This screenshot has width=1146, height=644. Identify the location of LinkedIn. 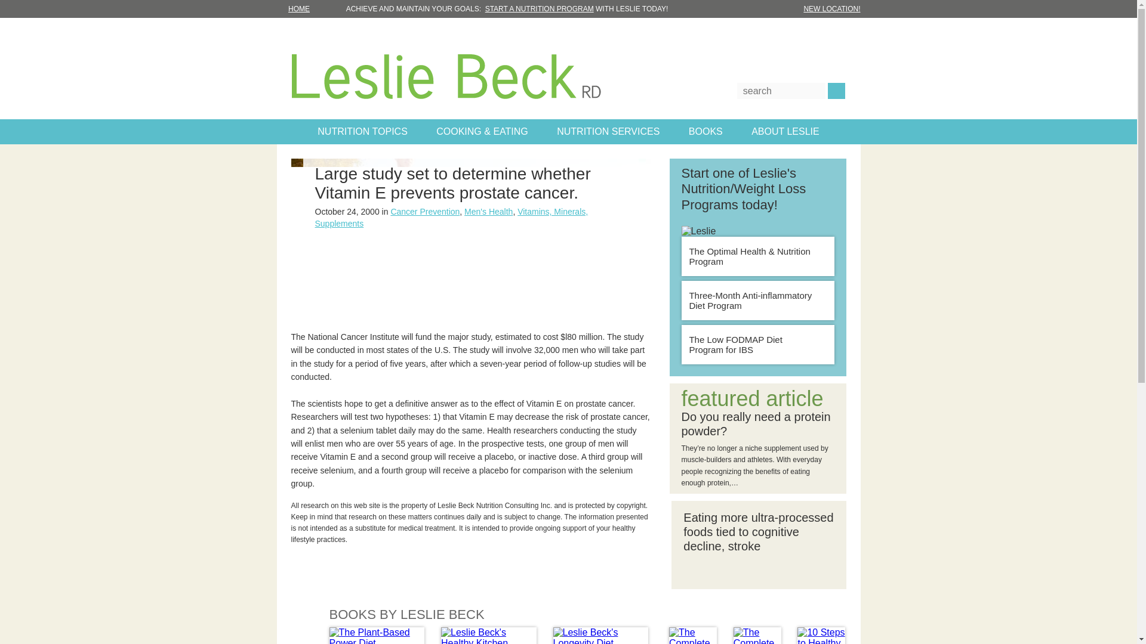
(754, 38).